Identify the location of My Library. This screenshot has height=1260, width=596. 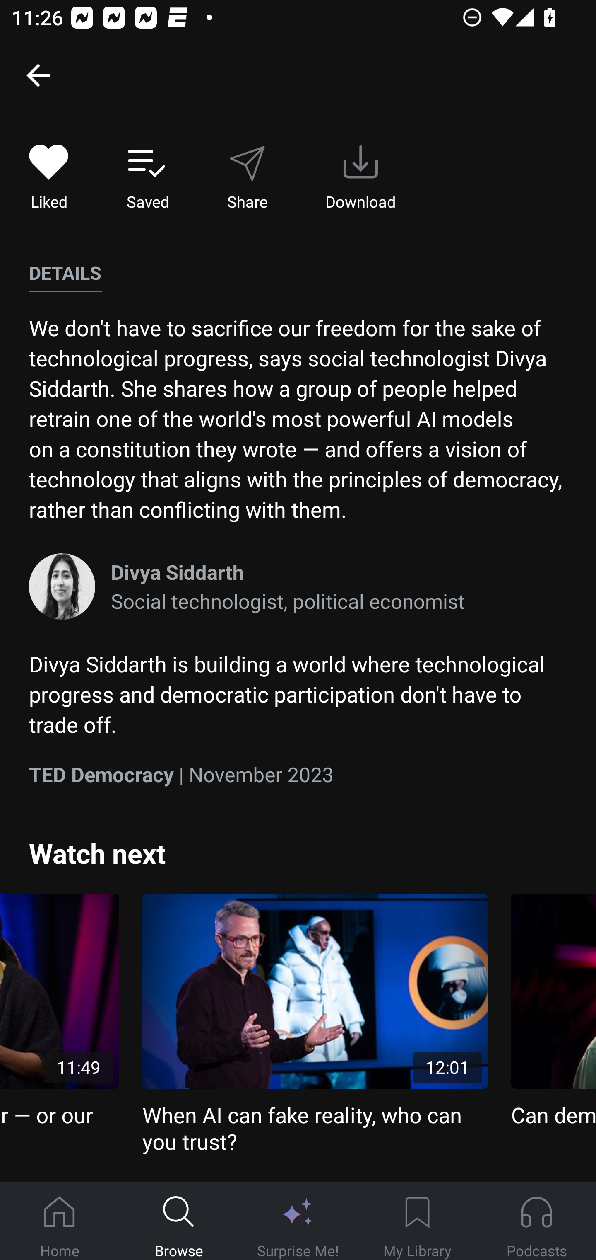
(417, 1221).